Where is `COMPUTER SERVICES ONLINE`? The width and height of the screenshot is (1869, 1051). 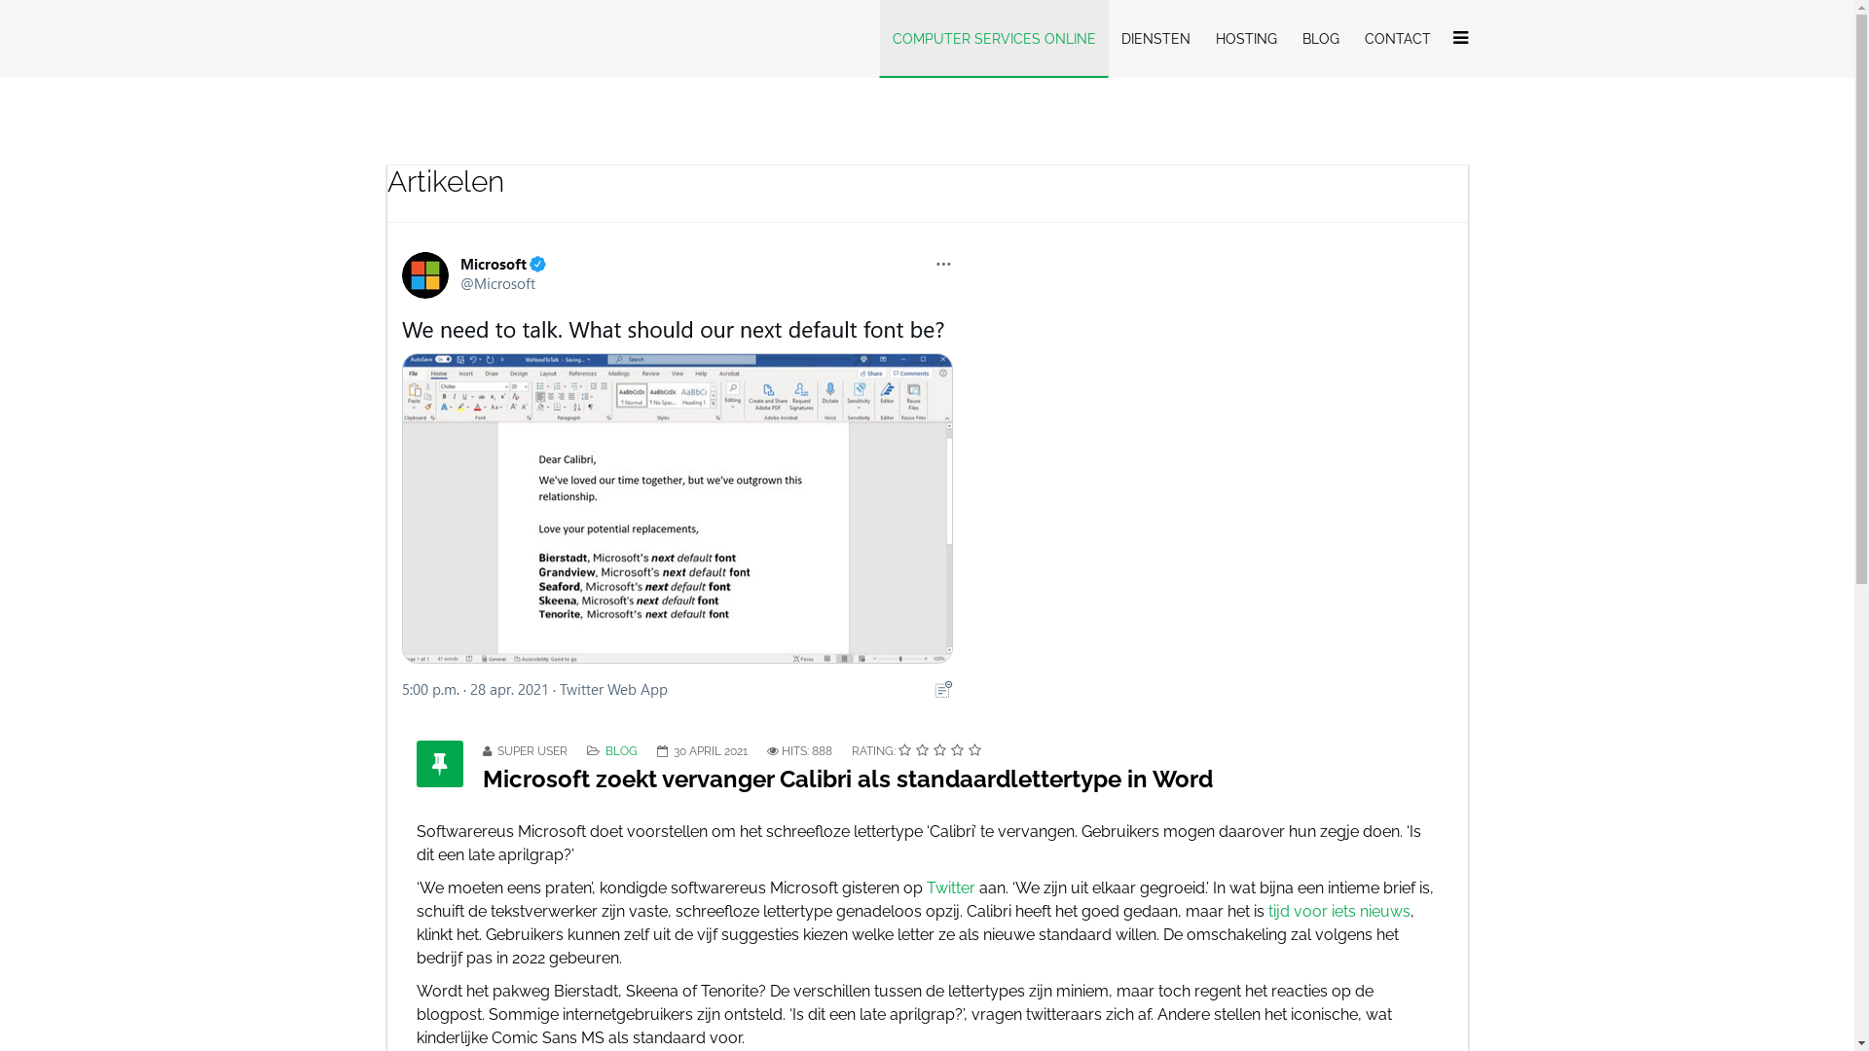
COMPUTER SERVICES ONLINE is located at coordinates (995, 39).